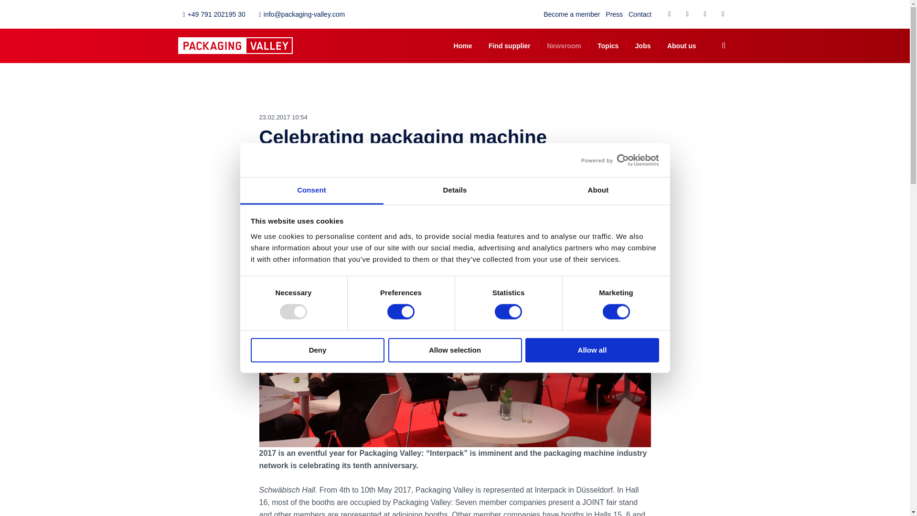 Image resolution: width=917 pixels, height=516 pixels. I want to click on Consent, so click(311, 191).